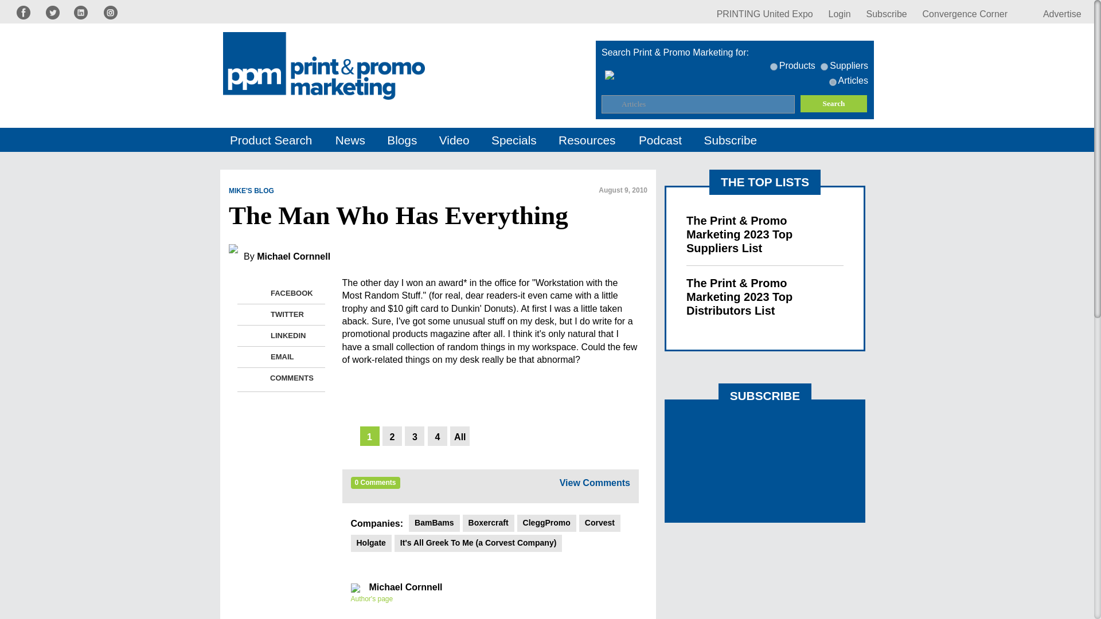 The image size is (1101, 619). I want to click on Convergence Corner, so click(965, 14).